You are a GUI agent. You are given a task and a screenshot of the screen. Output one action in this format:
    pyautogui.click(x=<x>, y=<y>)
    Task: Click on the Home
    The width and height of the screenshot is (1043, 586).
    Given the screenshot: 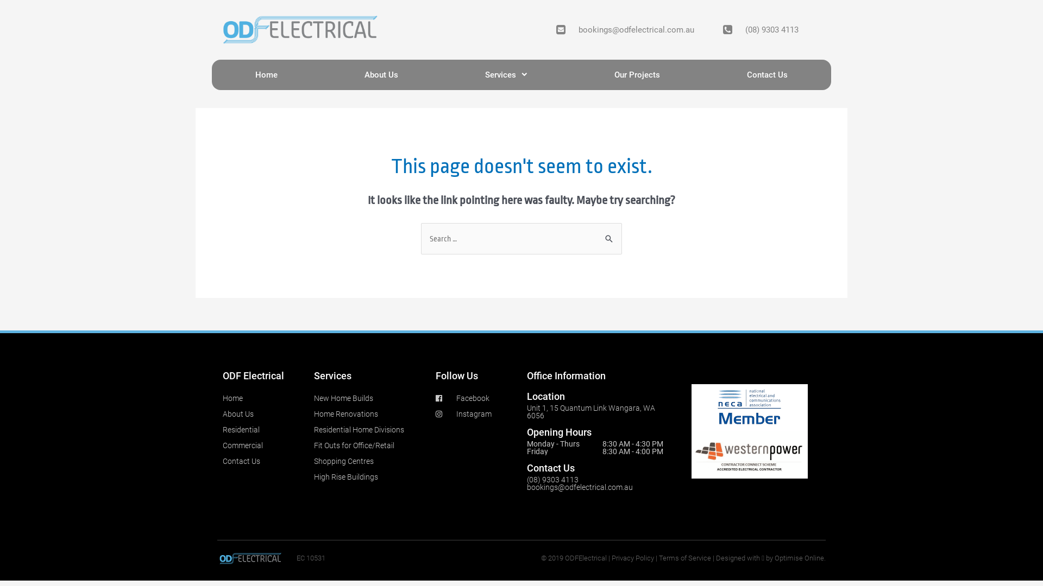 What is the action you would take?
    pyautogui.click(x=263, y=398)
    